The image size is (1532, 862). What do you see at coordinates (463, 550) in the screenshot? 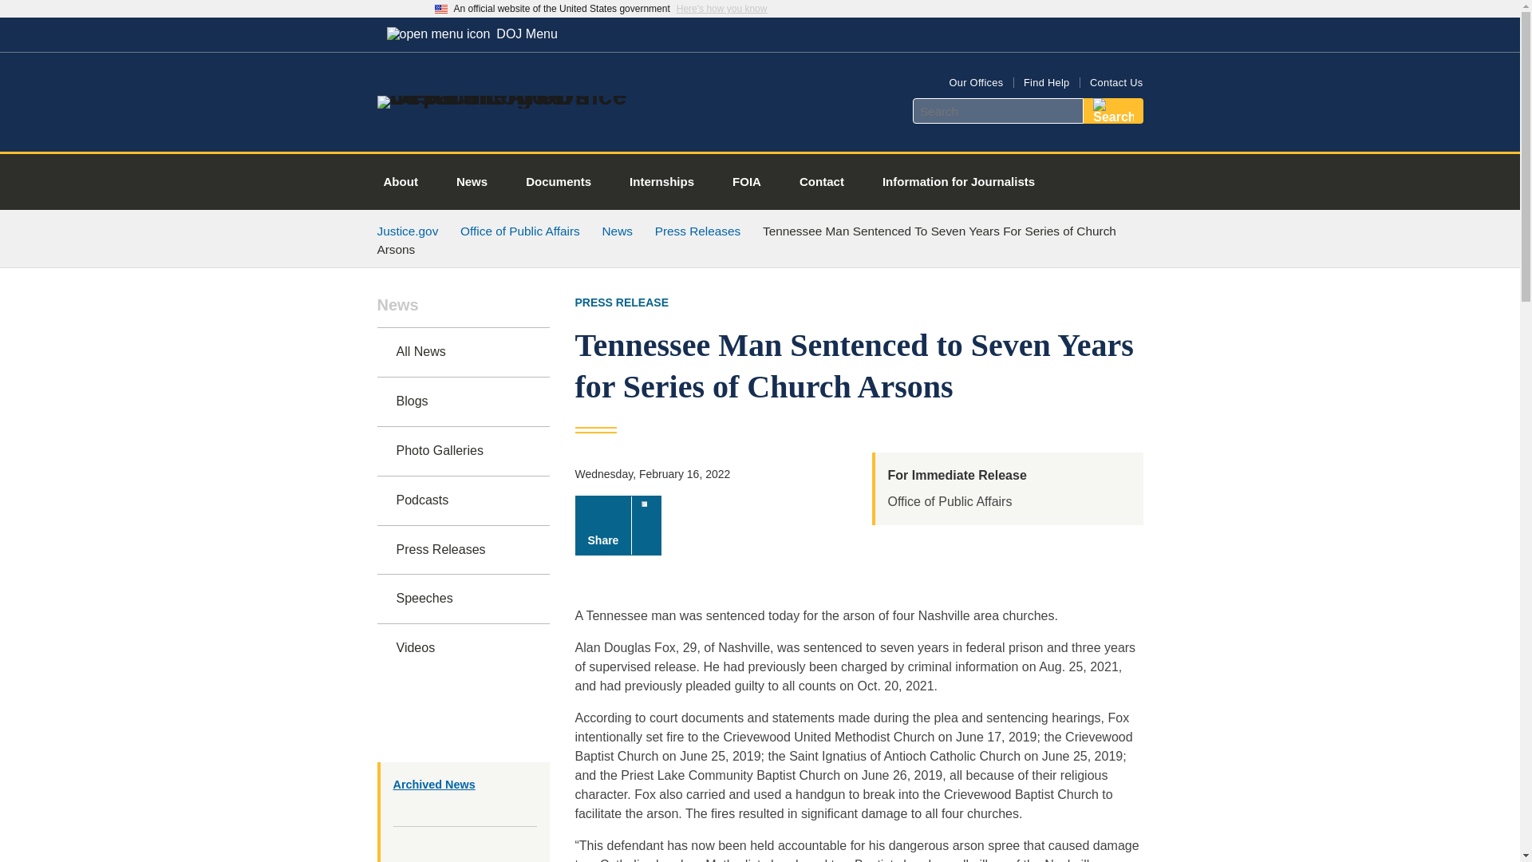
I see `Press Releases` at bounding box center [463, 550].